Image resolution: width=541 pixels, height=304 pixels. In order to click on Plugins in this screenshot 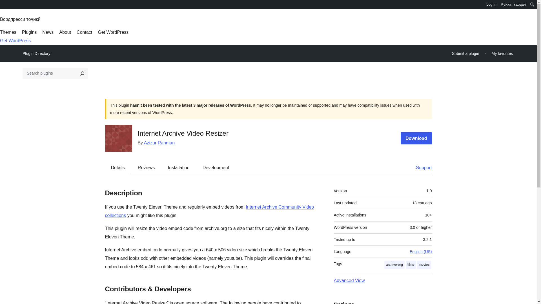, I will do `click(29, 32)`.